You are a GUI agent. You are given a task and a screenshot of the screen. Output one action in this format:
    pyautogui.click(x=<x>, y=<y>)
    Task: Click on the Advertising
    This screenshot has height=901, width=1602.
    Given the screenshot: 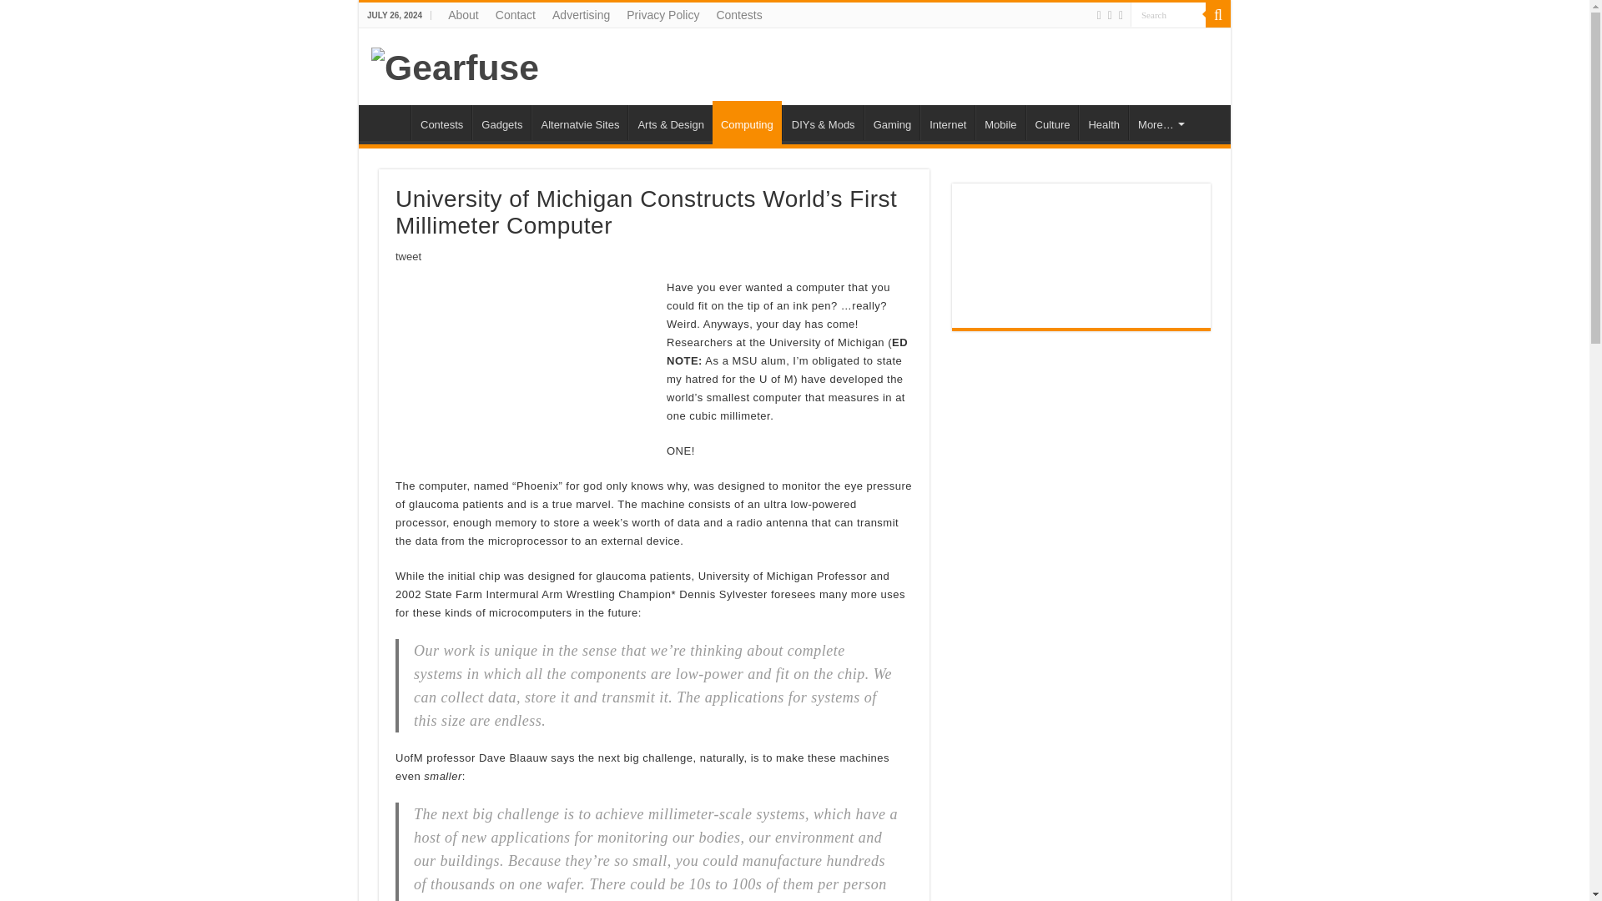 What is the action you would take?
    pyautogui.click(x=581, y=15)
    